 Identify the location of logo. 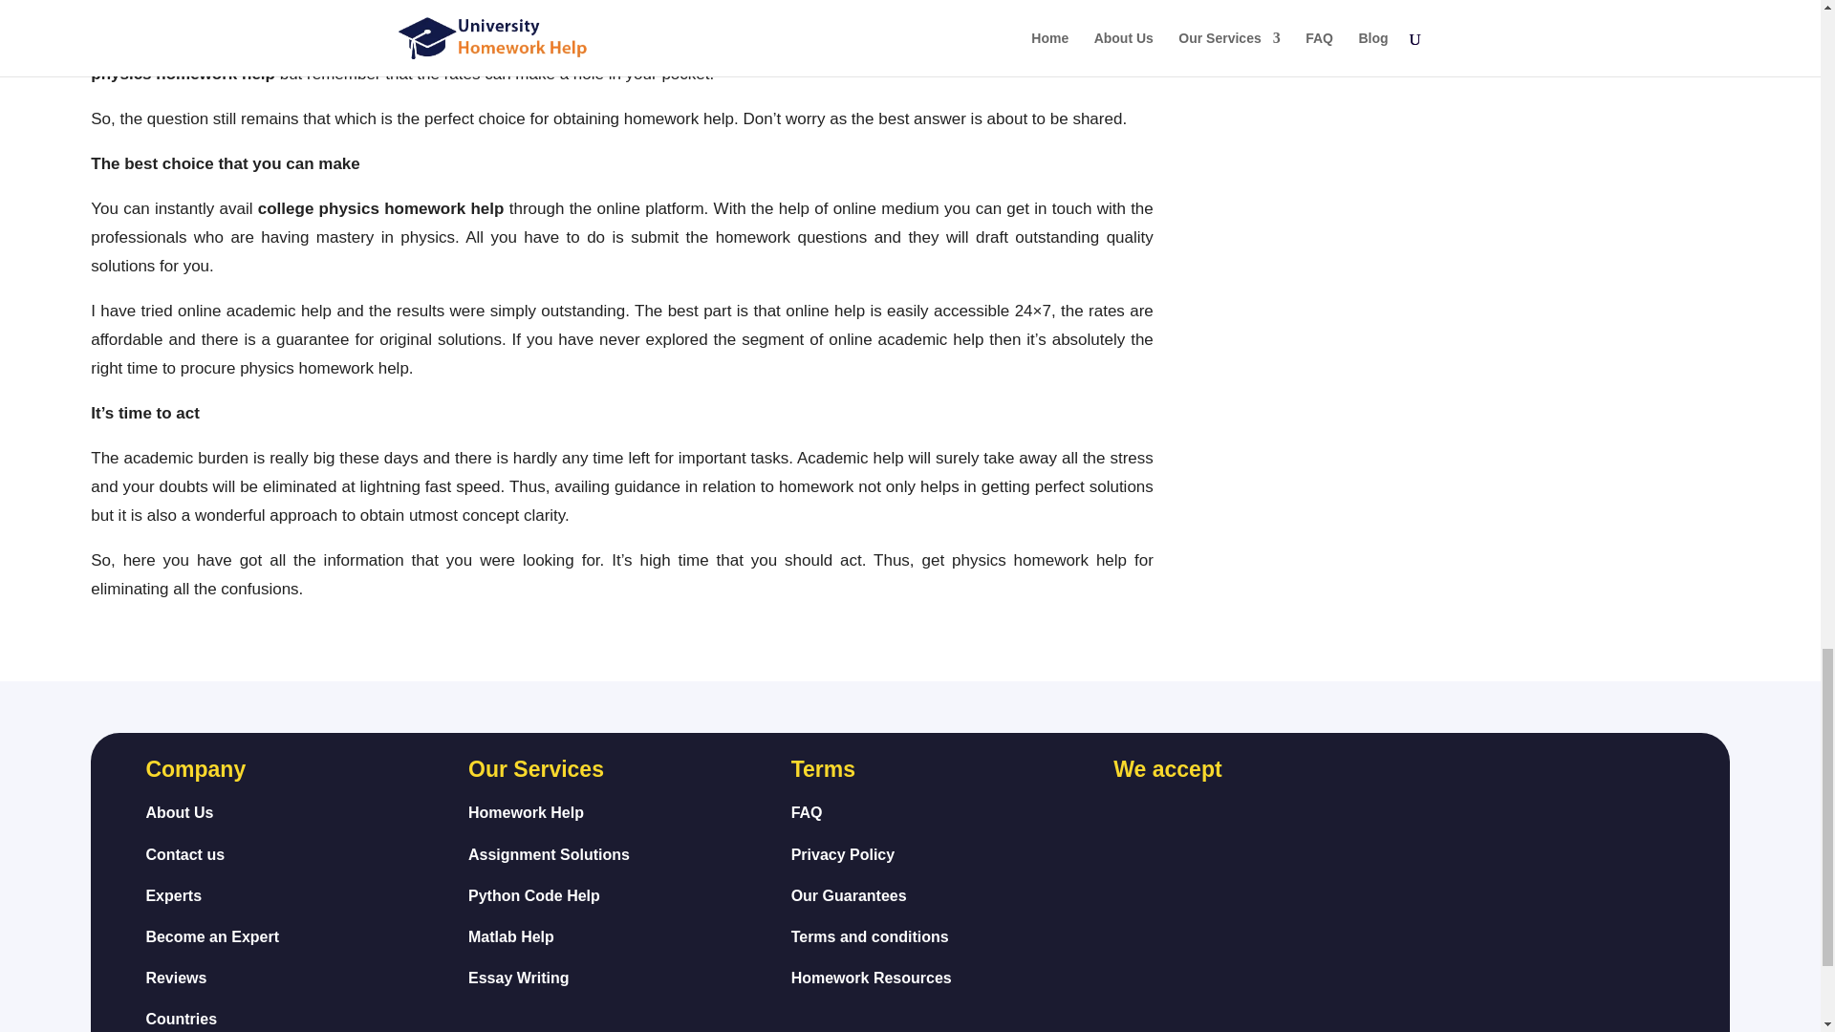
(1556, 784).